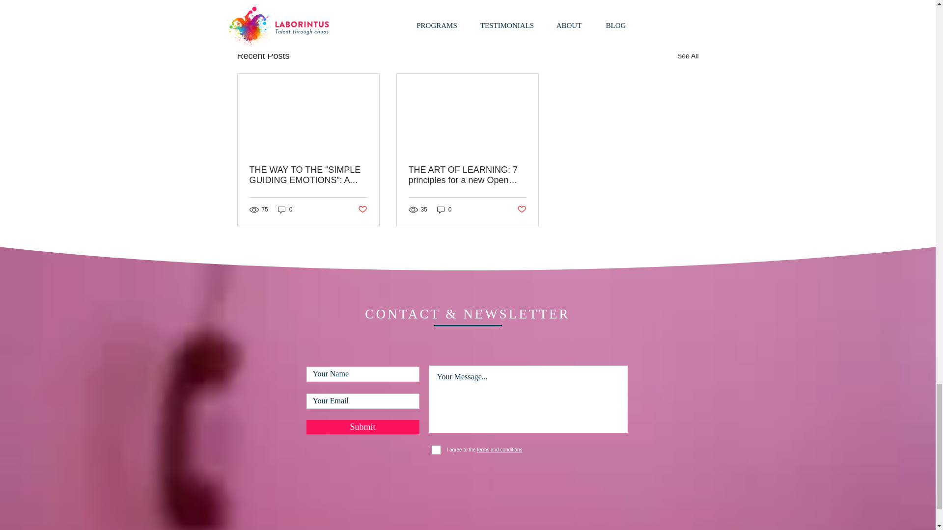 The height and width of the screenshot is (530, 943). What do you see at coordinates (363, 427) in the screenshot?
I see `Submit` at bounding box center [363, 427].